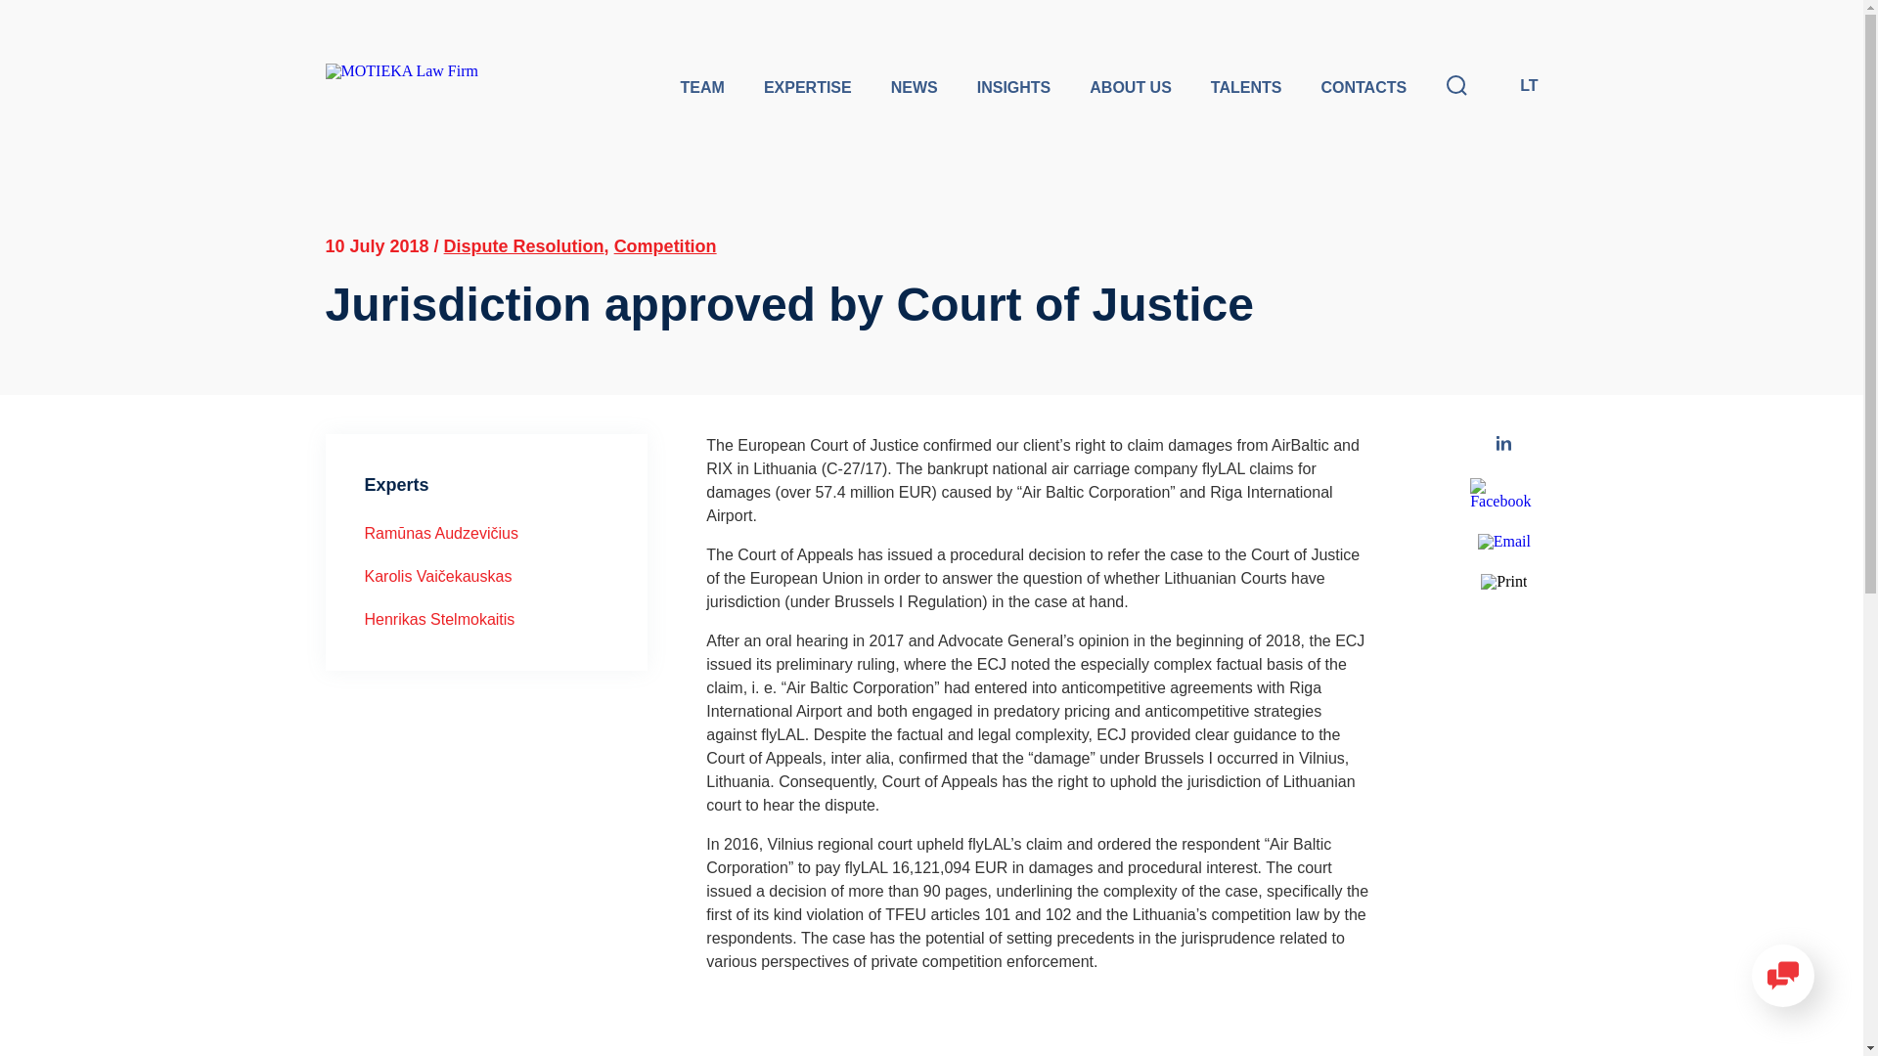 Image resolution: width=1878 pixels, height=1056 pixels. What do you see at coordinates (1246, 88) in the screenshot?
I see `TALENTS` at bounding box center [1246, 88].